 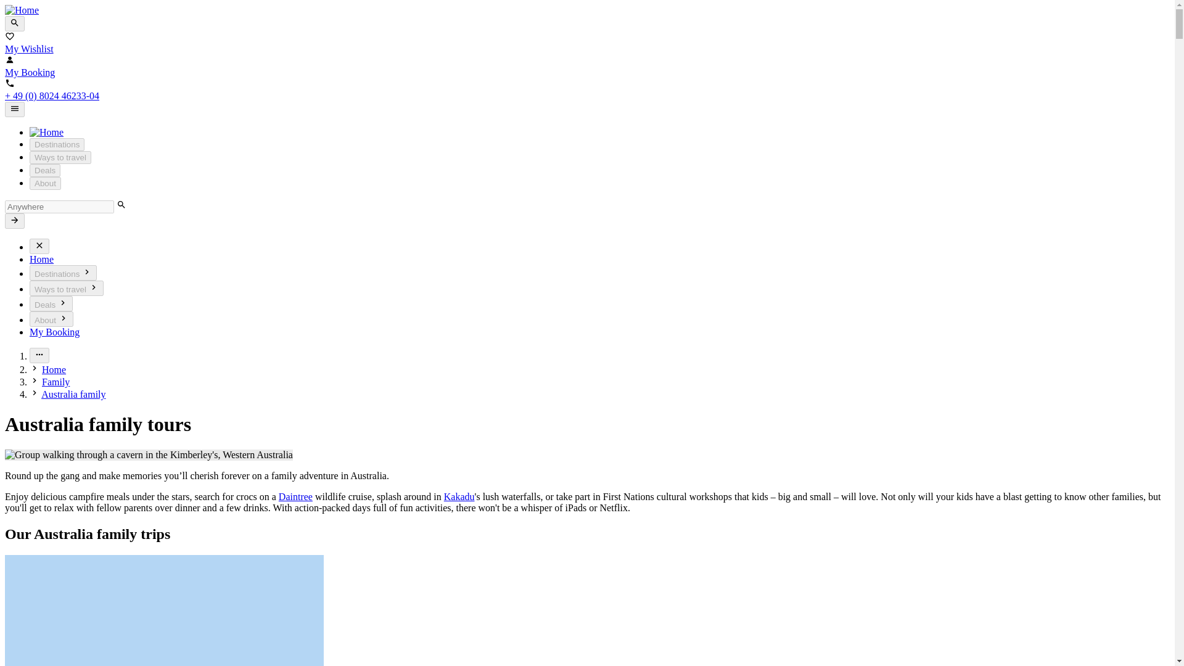 What do you see at coordinates (60, 157) in the screenshot?
I see `Ways to travel` at bounding box center [60, 157].